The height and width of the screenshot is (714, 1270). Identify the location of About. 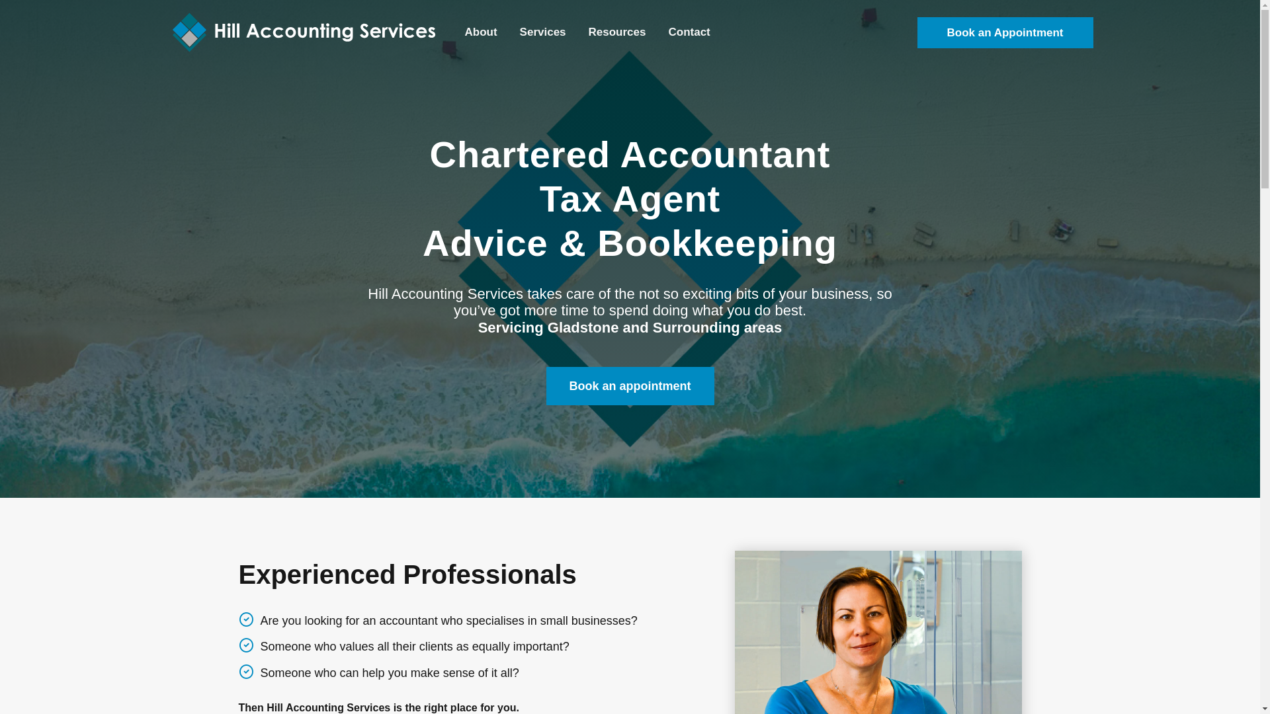
(482, 32).